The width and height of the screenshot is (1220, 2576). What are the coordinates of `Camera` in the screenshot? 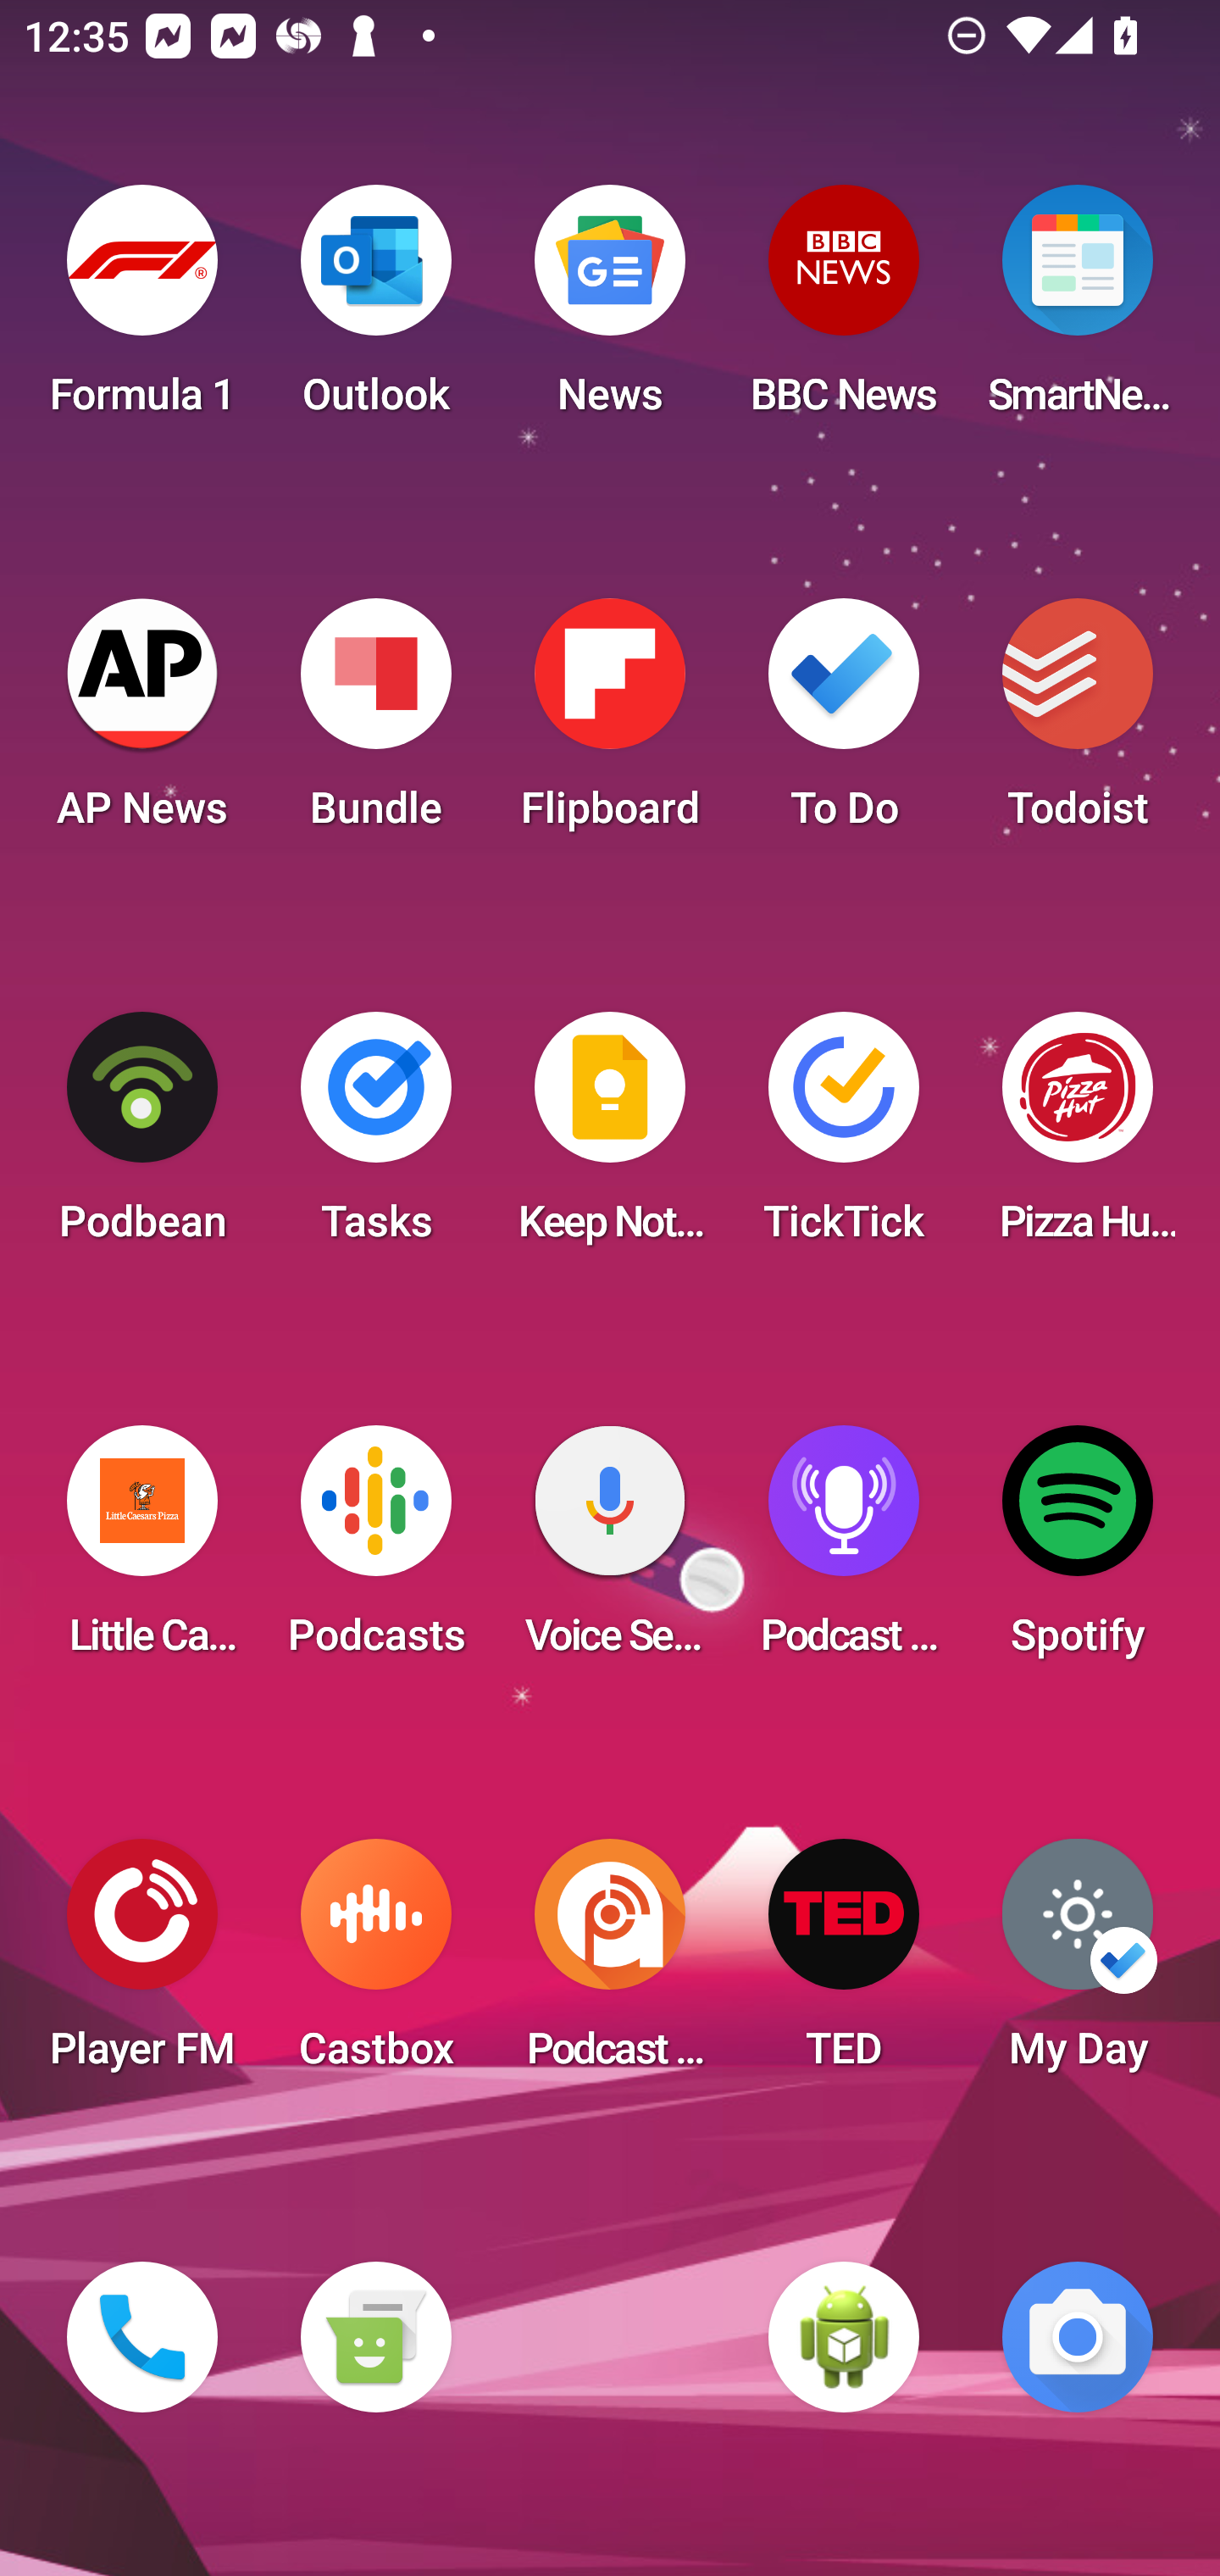 It's located at (1078, 2337).